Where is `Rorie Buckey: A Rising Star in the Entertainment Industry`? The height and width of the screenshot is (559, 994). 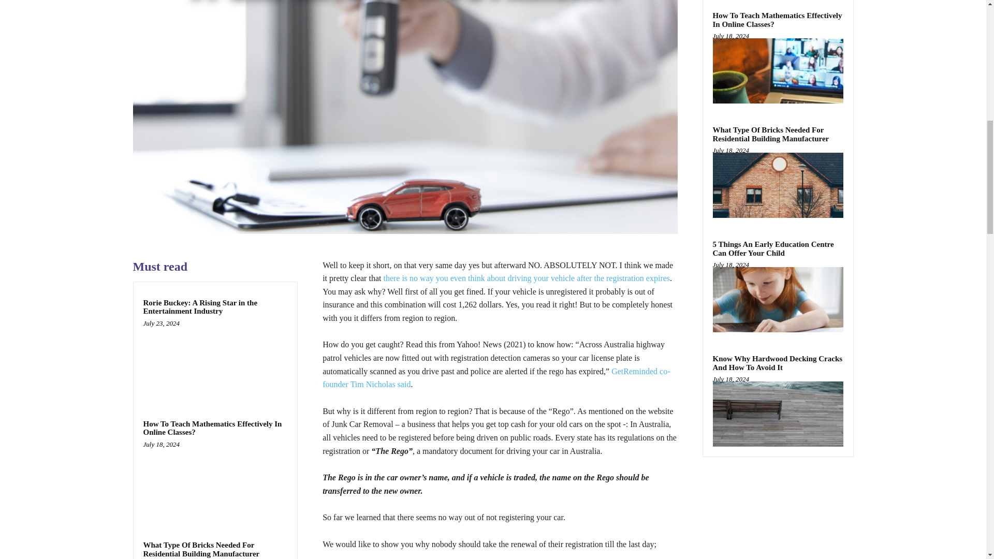 Rorie Buckey: A Rising Star in the Entertainment Industry is located at coordinates (215, 361).